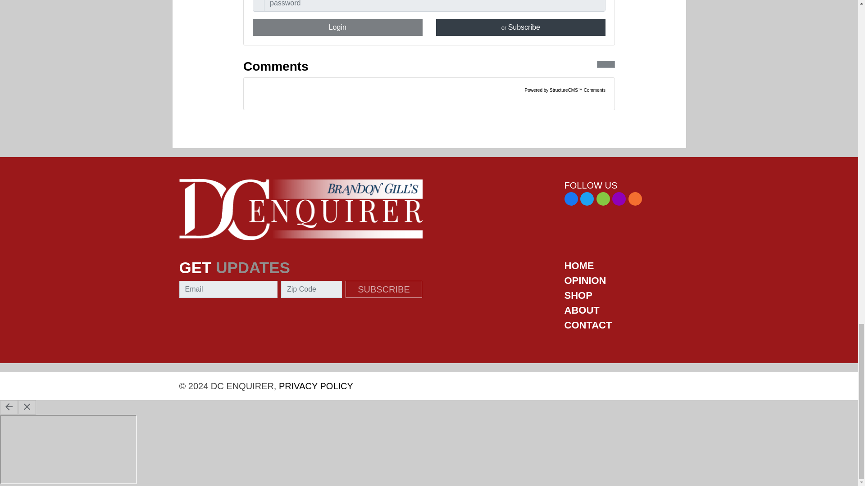 This screenshot has width=865, height=486. I want to click on Facebook, so click(570, 198).